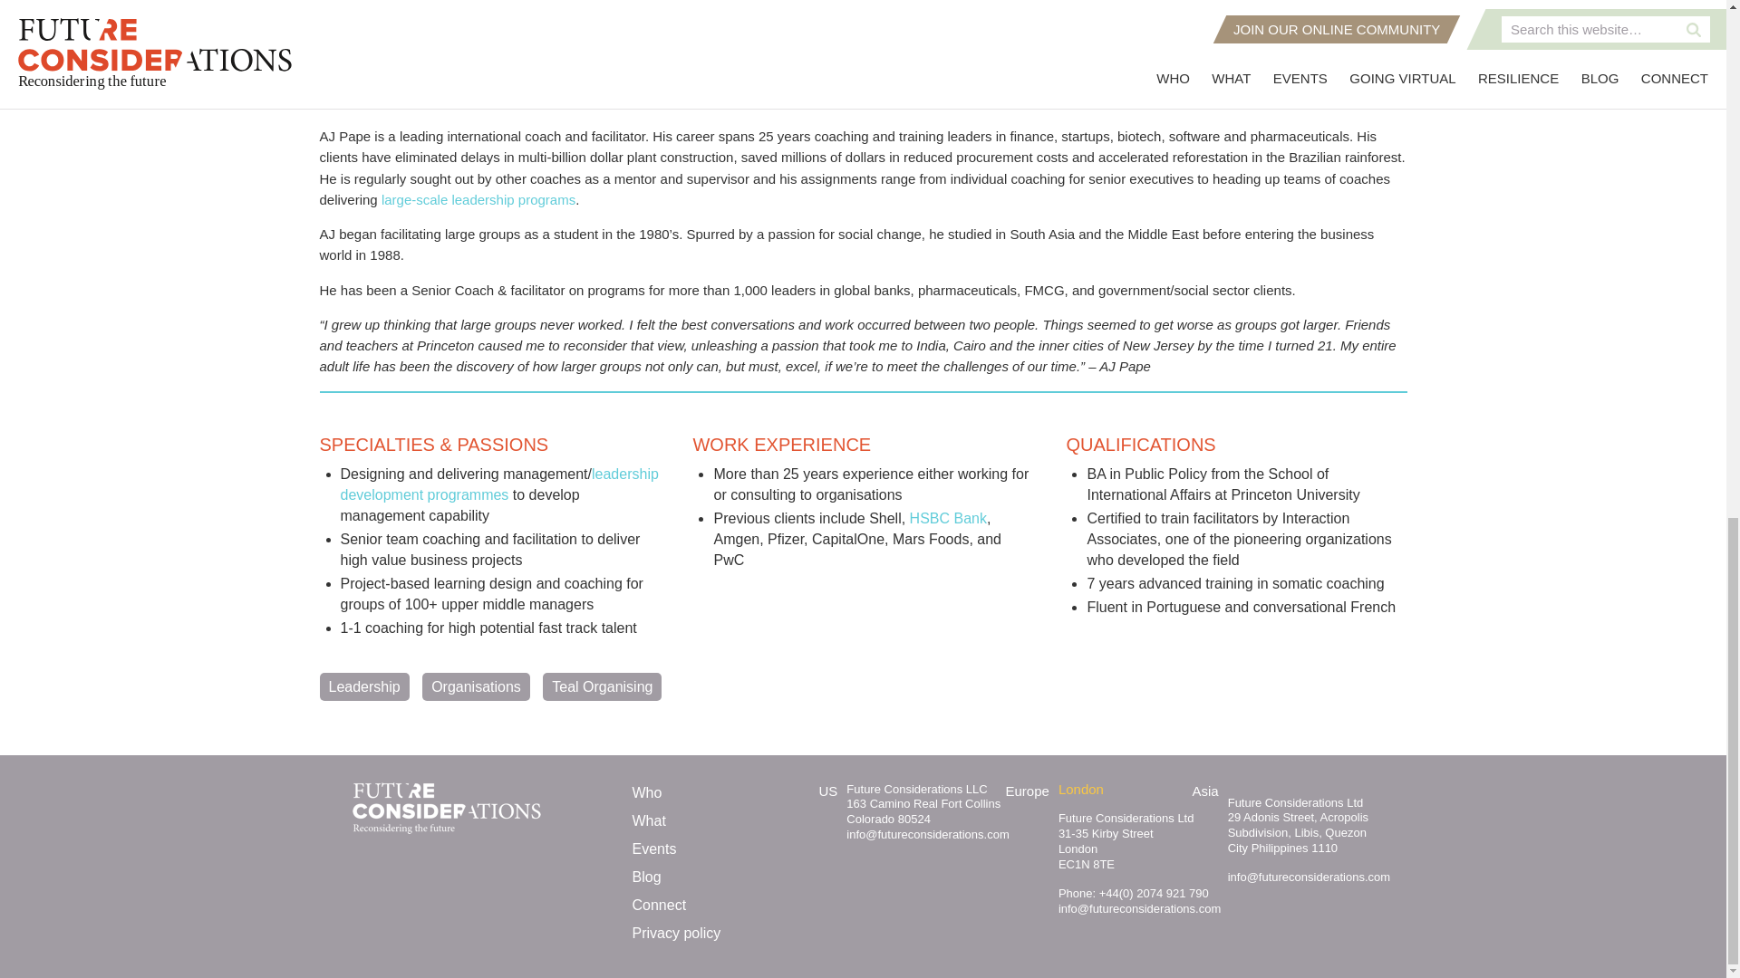  I want to click on Leadership, so click(363, 686).